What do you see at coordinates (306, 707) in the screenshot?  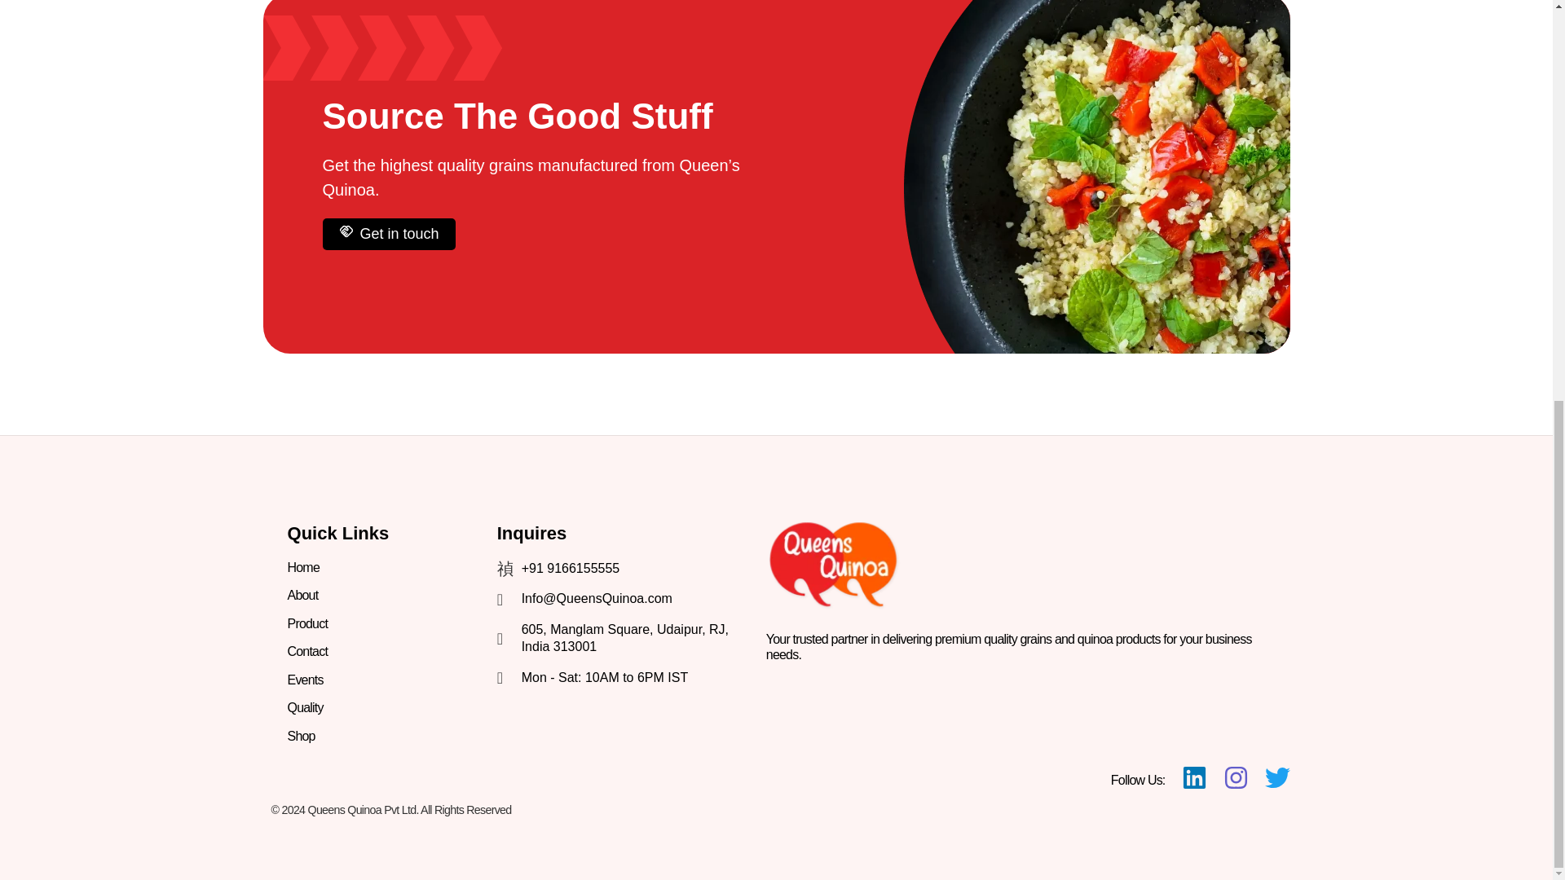 I see `Quality` at bounding box center [306, 707].